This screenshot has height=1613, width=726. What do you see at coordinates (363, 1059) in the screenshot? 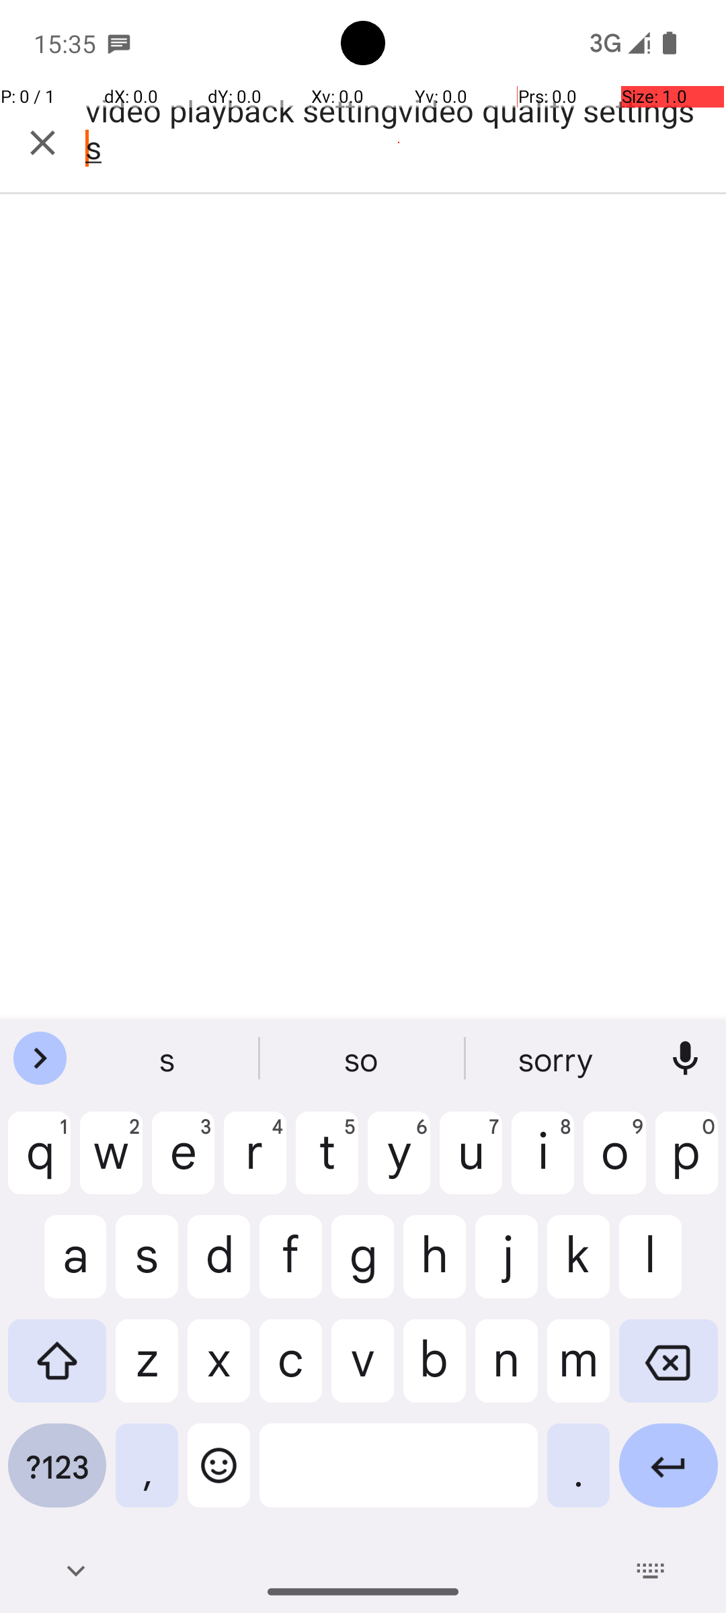
I see `so` at bounding box center [363, 1059].